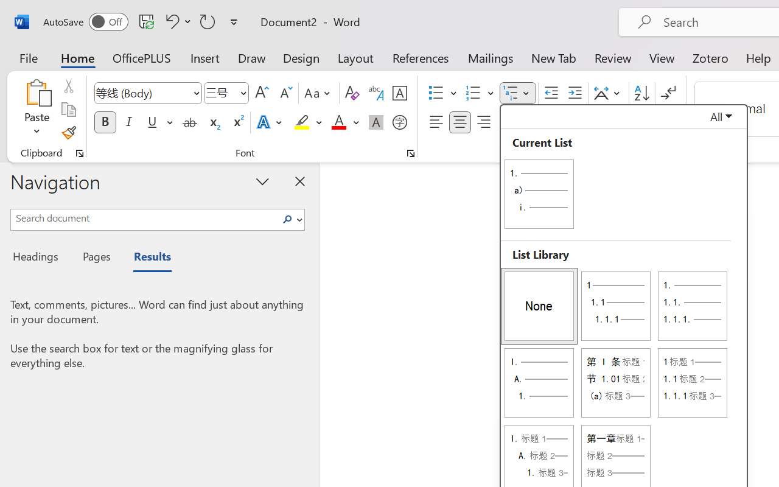 The width and height of the screenshot is (779, 487). Describe the element at coordinates (142, 22) in the screenshot. I see `Quick Access Toolbar` at that location.